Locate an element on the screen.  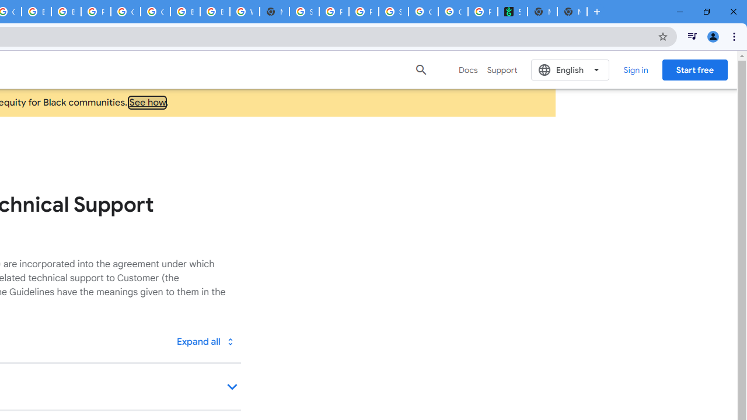
Browse Chrome as a guest - Computer - Google Chrome Help is located at coordinates (215, 12).